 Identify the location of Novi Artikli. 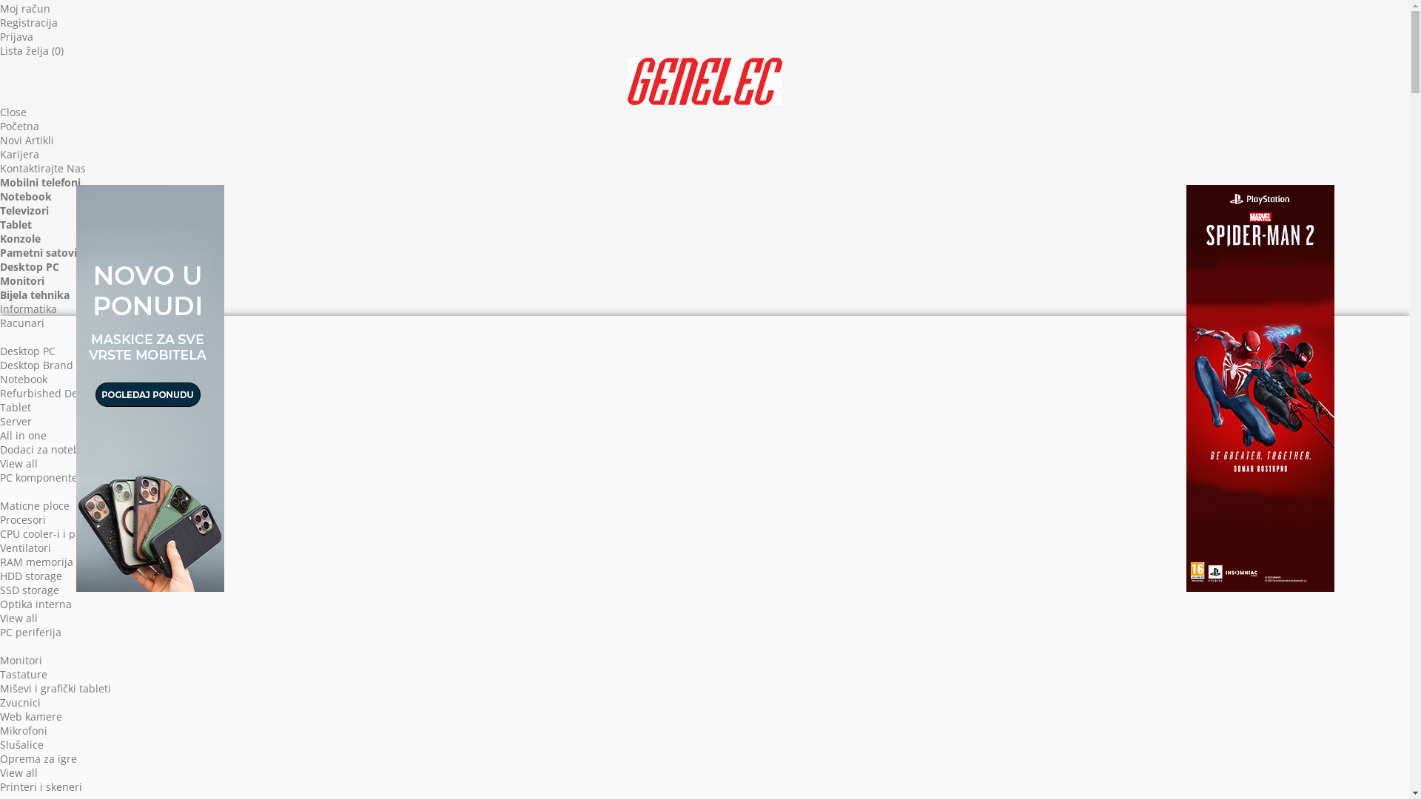
(27, 141).